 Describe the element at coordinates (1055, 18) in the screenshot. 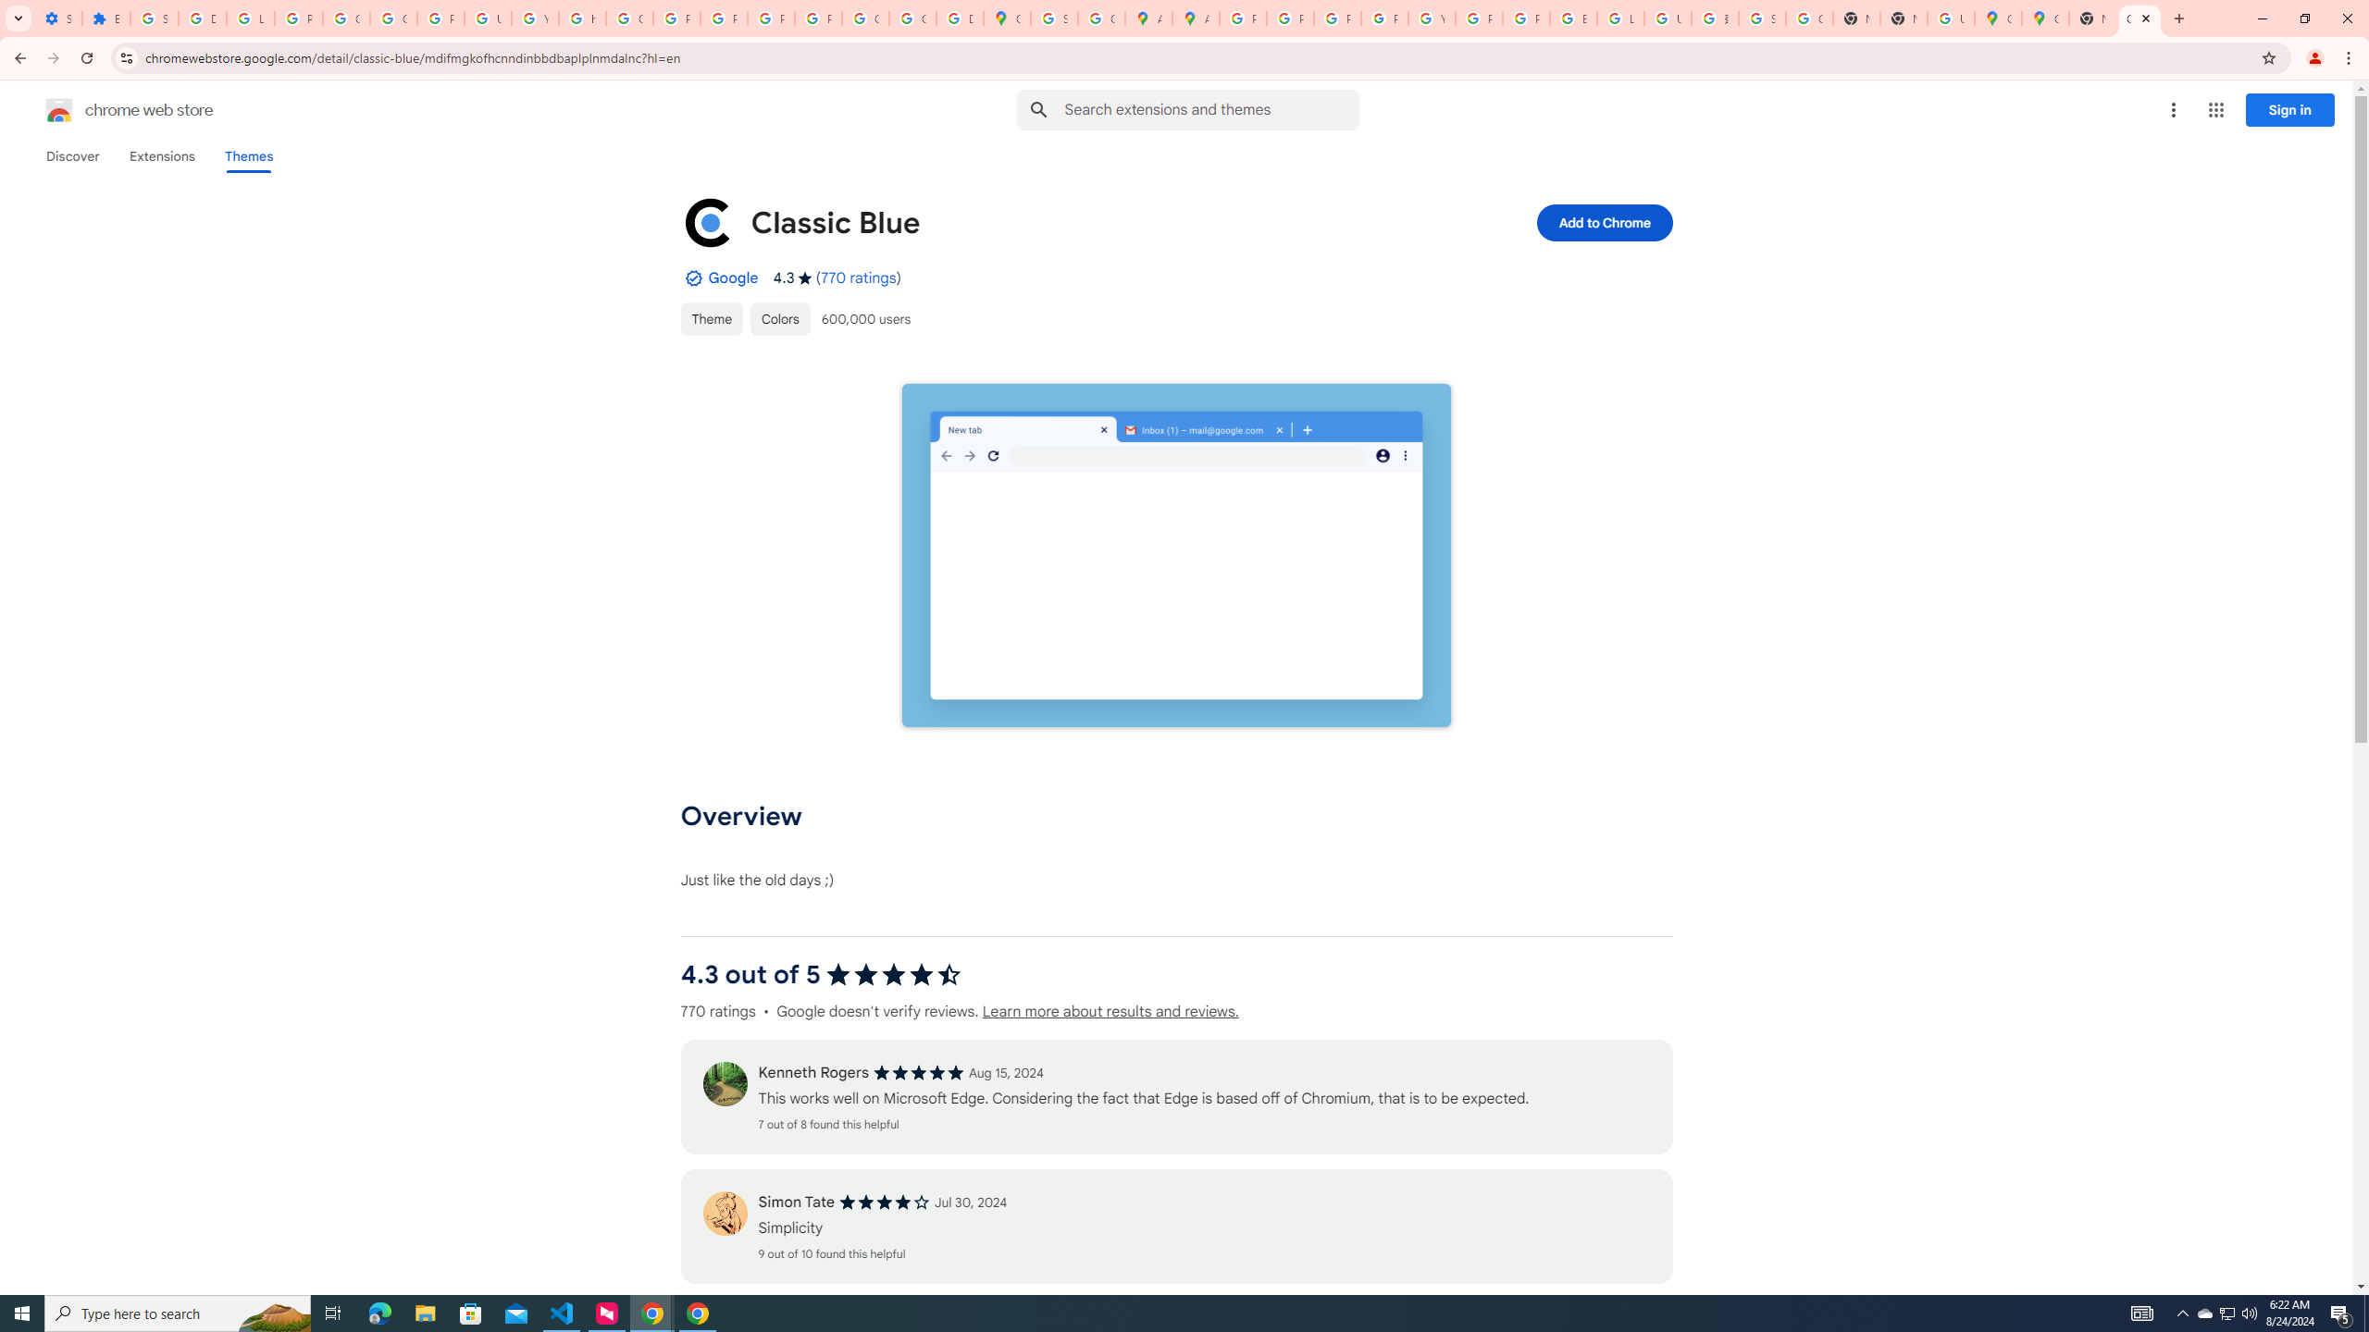

I see `Sign in - Google Accounts` at that location.